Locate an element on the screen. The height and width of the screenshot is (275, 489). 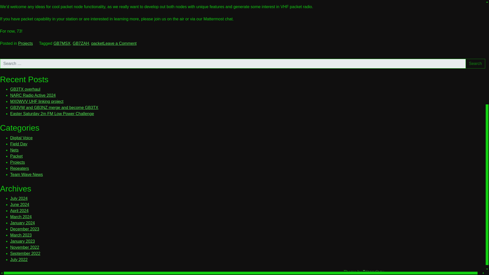
Easter Saturday 2m FM Low Power Challenge is located at coordinates (52, 114).